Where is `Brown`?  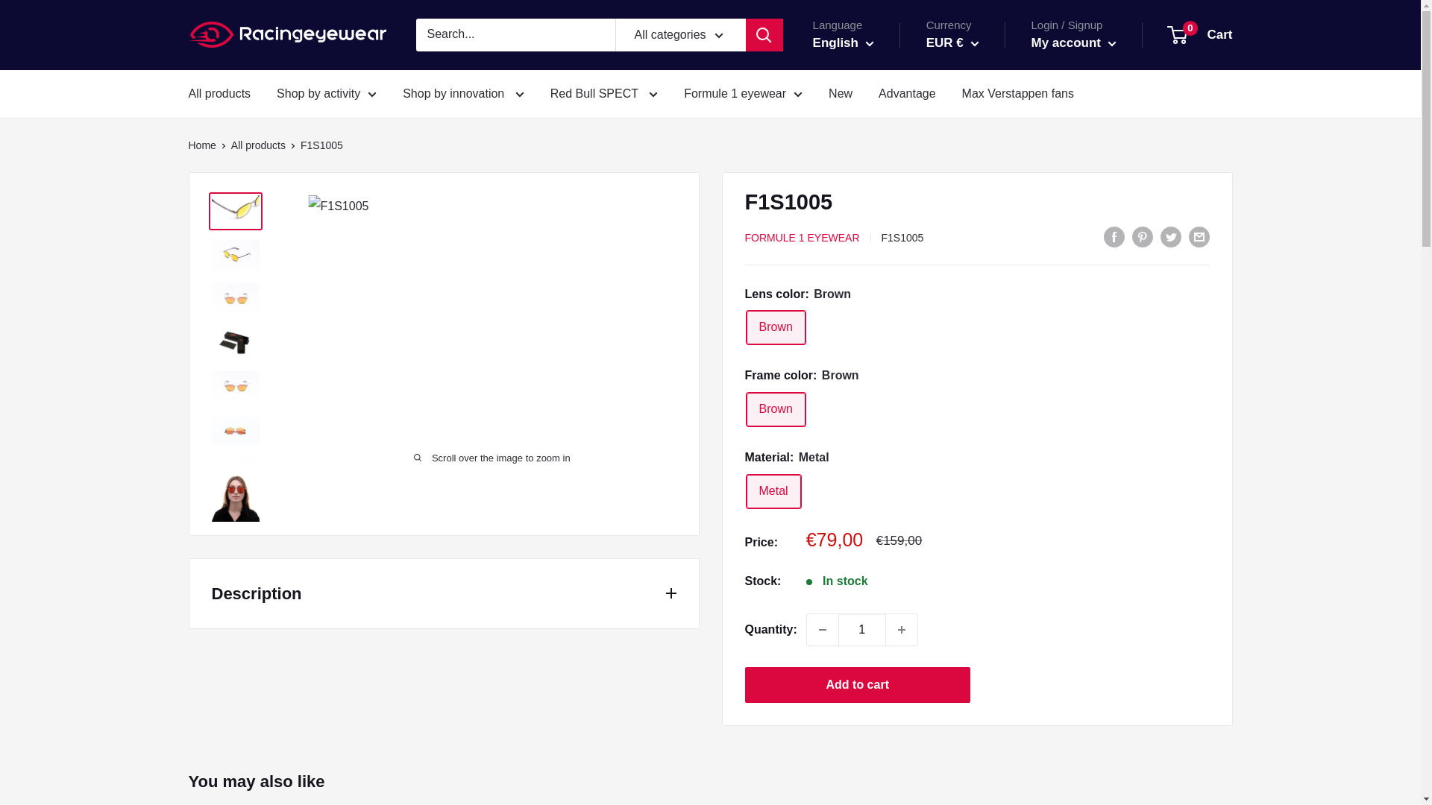 Brown is located at coordinates (776, 327).